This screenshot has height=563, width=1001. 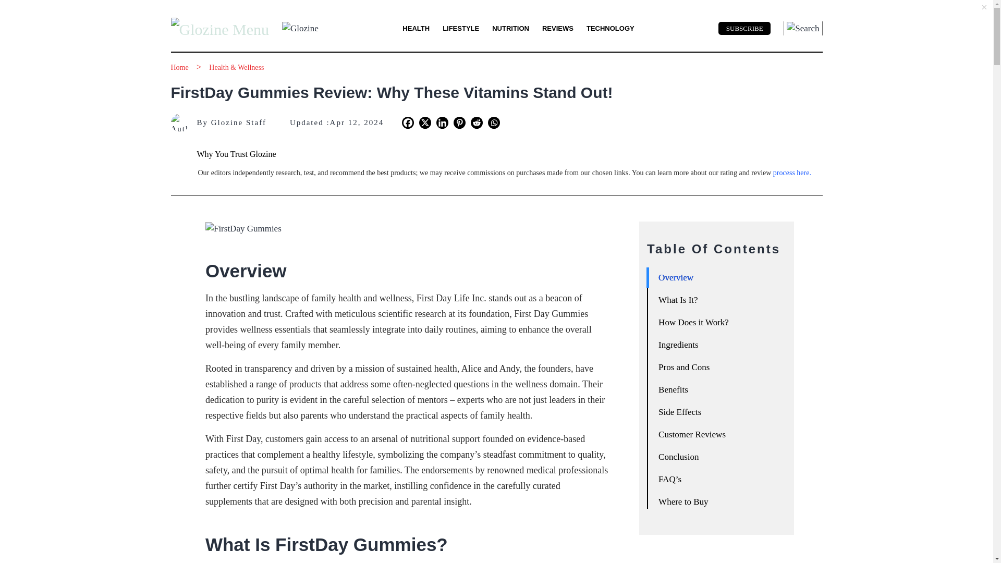 What do you see at coordinates (558, 28) in the screenshot?
I see `REVIEWS` at bounding box center [558, 28].